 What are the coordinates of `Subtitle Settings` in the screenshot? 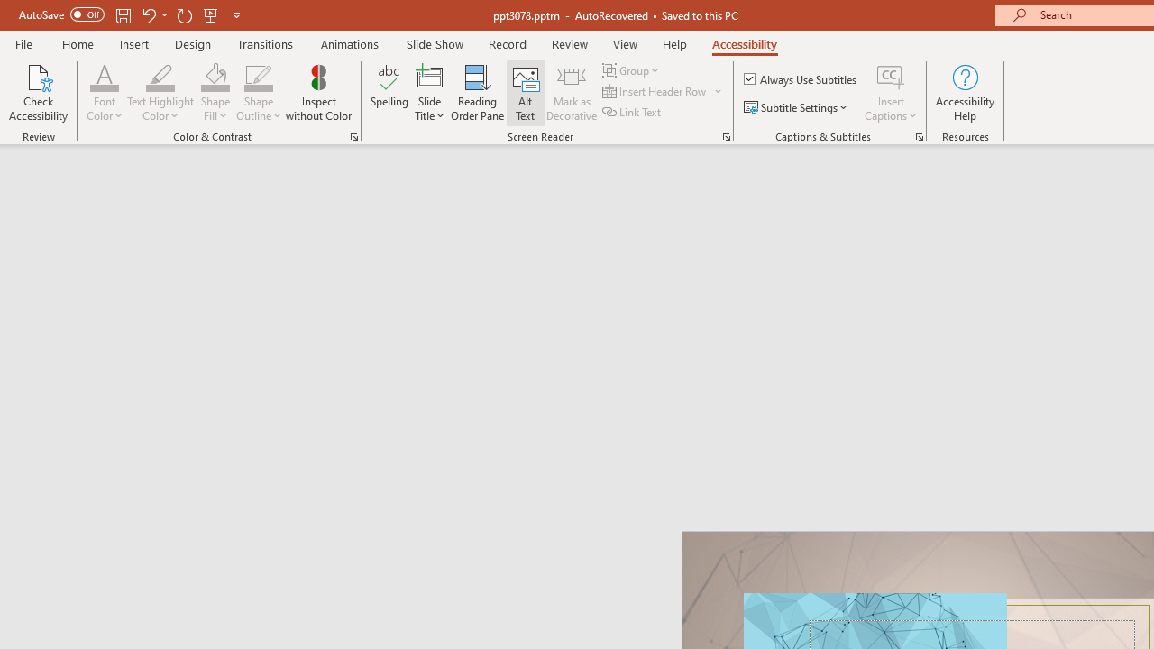 It's located at (797, 108).